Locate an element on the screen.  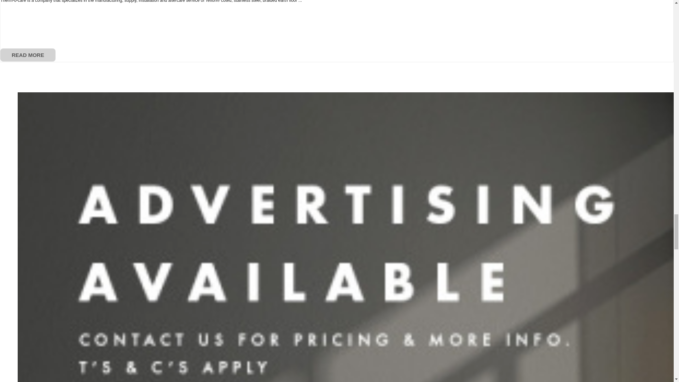
READ MORE is located at coordinates (28, 55).